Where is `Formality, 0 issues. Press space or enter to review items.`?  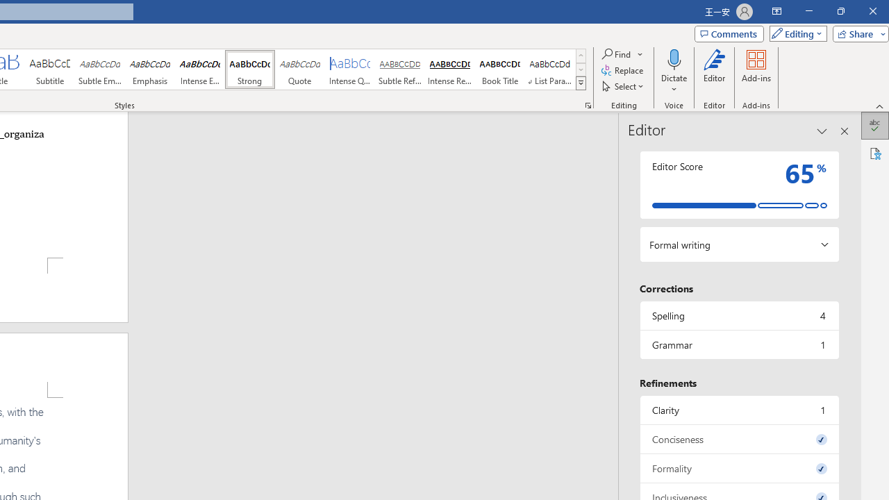
Formality, 0 issues. Press space or enter to review items. is located at coordinates (739, 468).